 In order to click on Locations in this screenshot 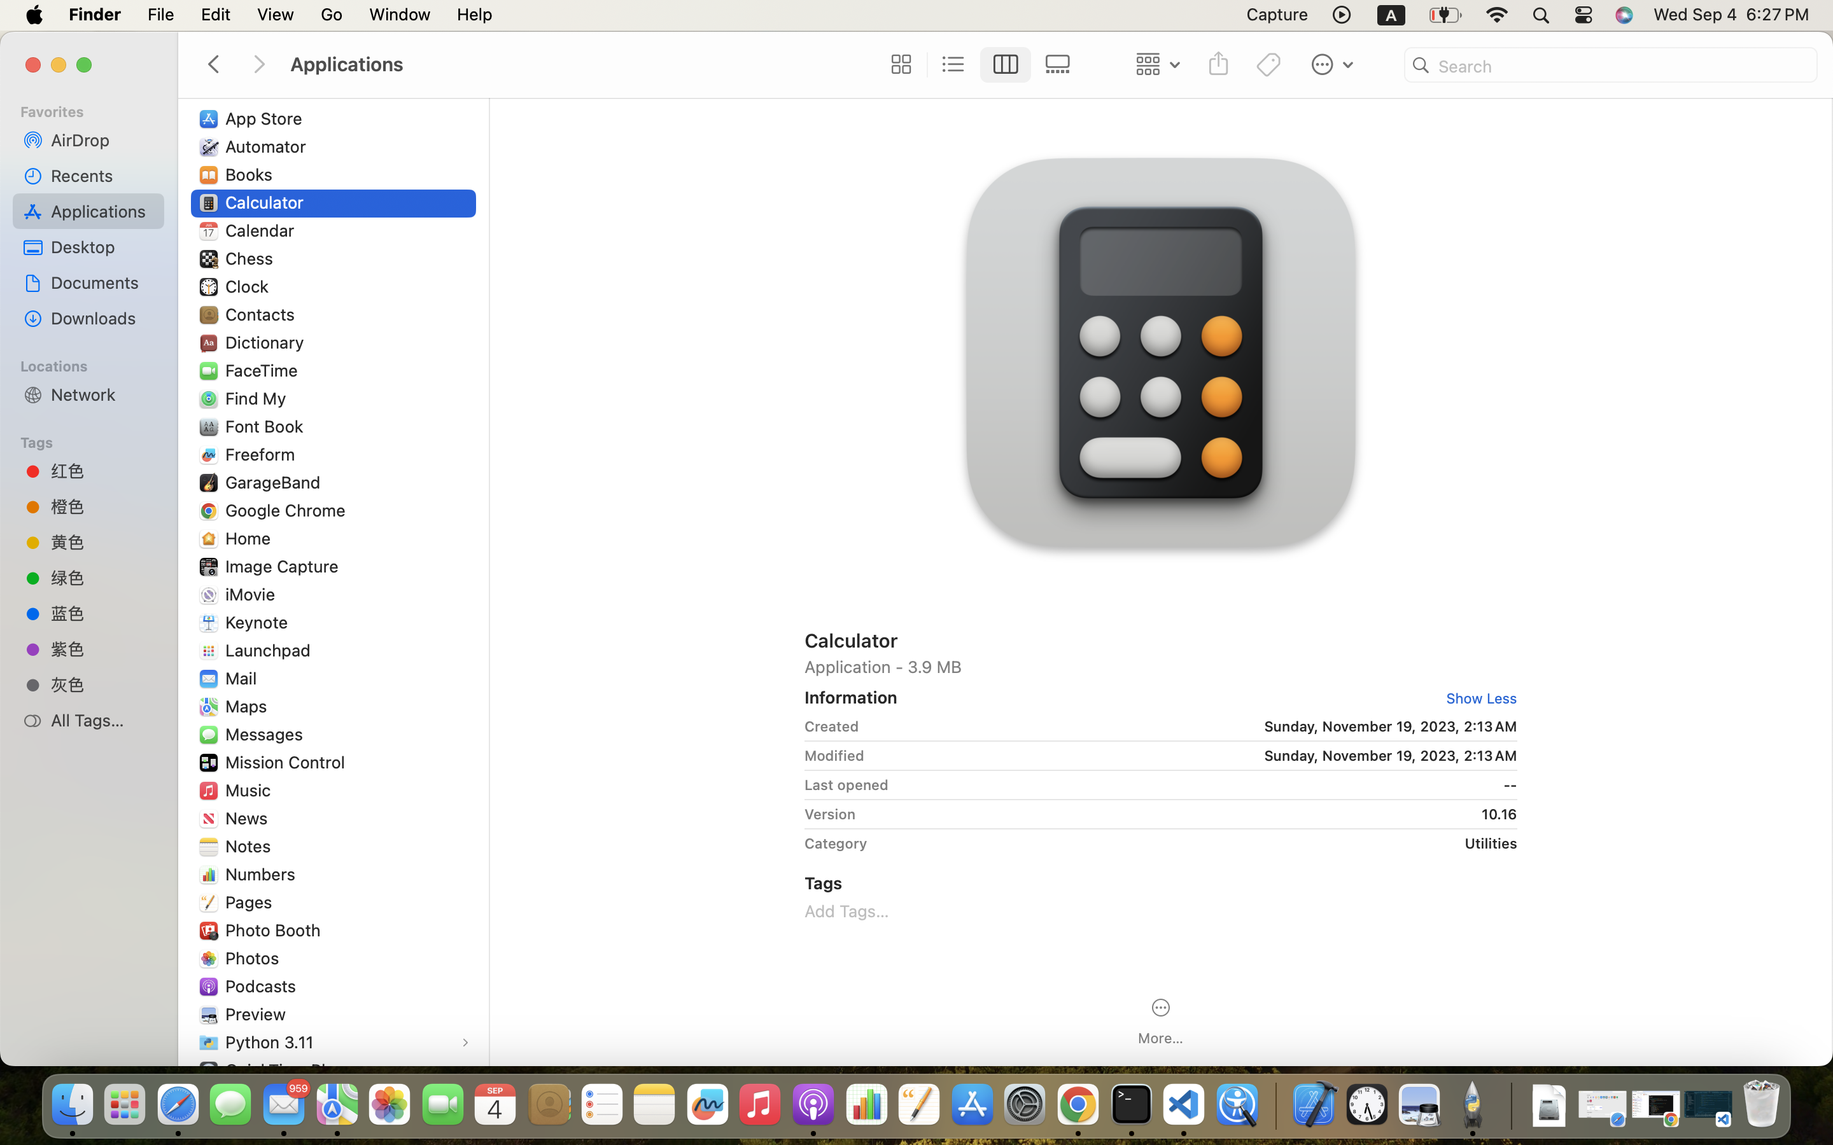, I will do `click(96, 364)`.